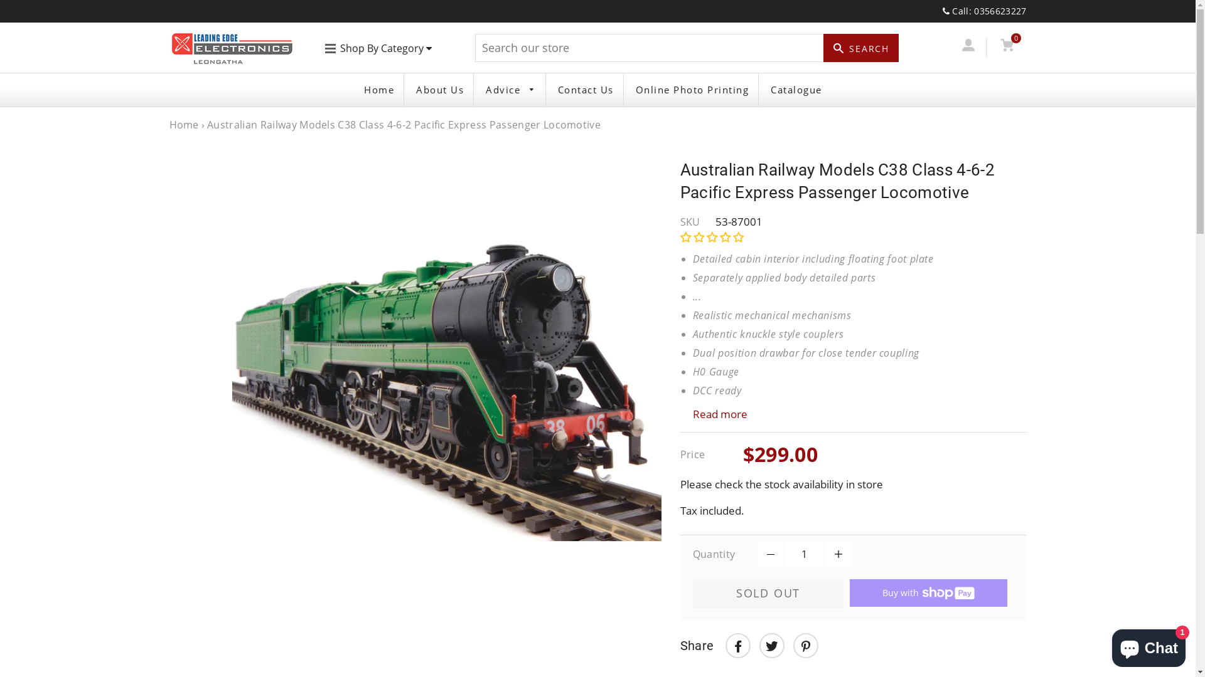 This screenshot has height=677, width=1205. What do you see at coordinates (738, 646) in the screenshot?
I see `Share
Share on Facebook` at bounding box center [738, 646].